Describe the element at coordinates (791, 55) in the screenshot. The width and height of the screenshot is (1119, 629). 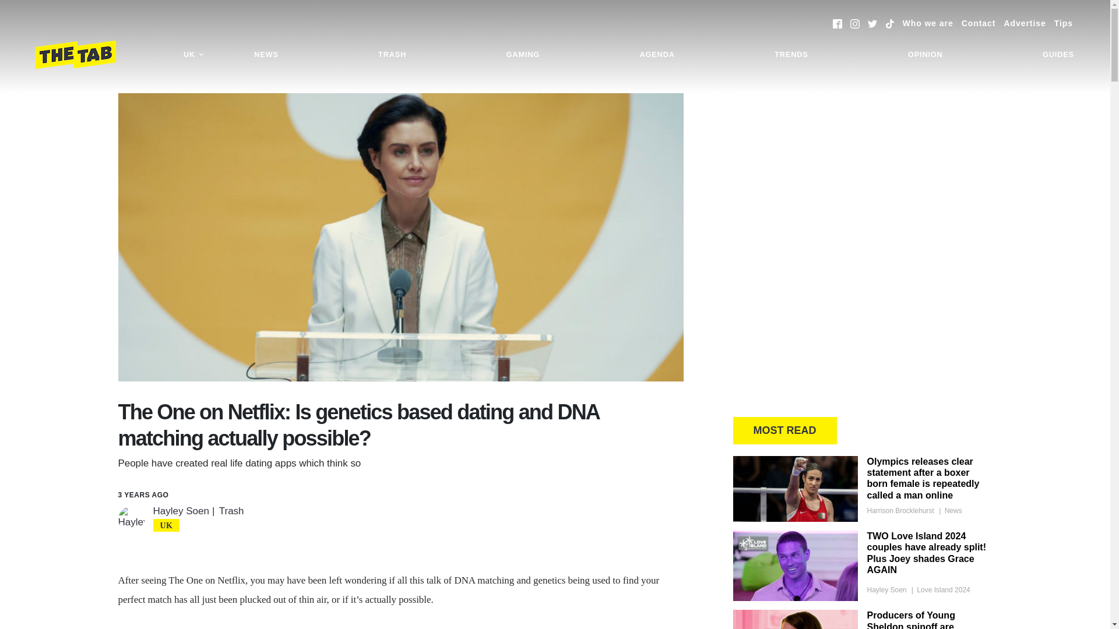
I see `TRENDS` at that location.